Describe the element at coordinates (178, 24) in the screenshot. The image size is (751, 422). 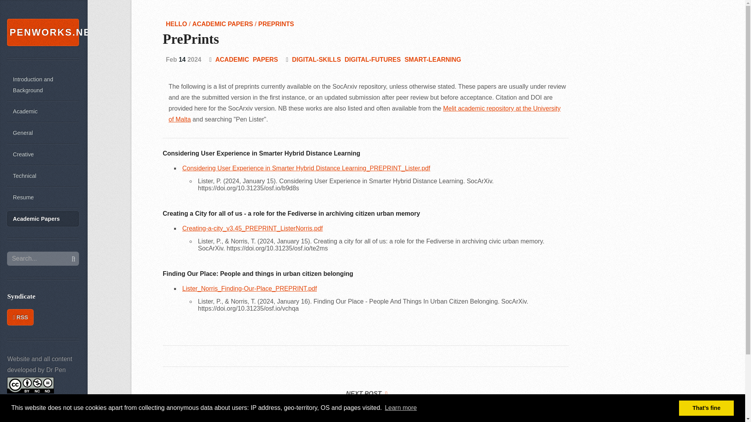
I see `HELLO` at that location.